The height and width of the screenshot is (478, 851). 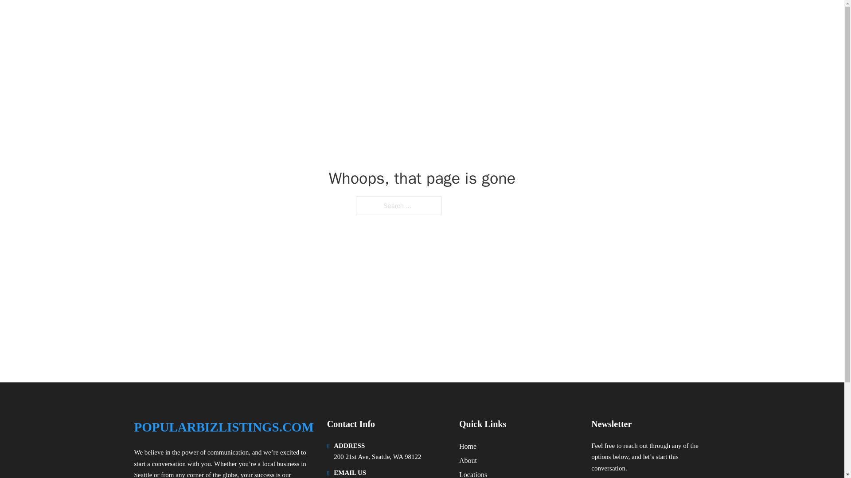 What do you see at coordinates (232, 19) in the screenshot?
I see `POPULARBIZLISTINGS.COM` at bounding box center [232, 19].